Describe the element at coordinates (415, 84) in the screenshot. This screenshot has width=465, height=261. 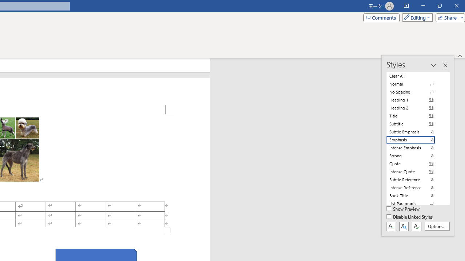
I see `Normal` at that location.